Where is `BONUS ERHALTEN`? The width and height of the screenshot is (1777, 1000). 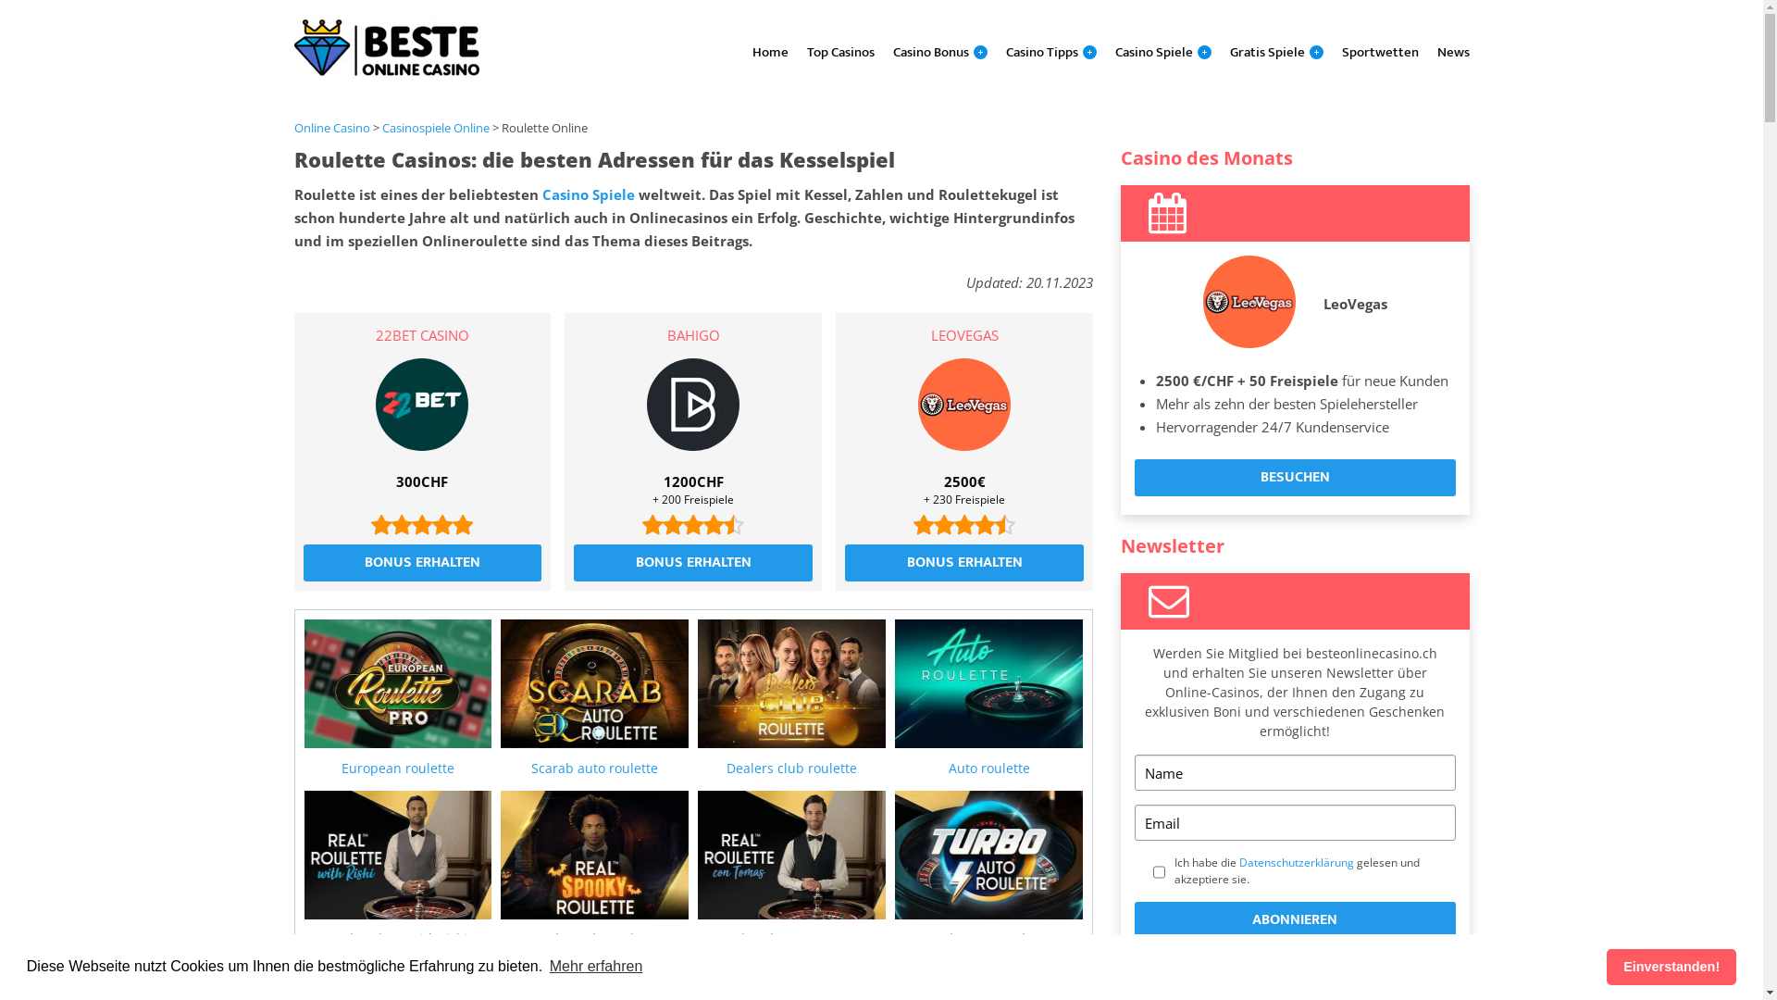
BONUS ERHALTEN is located at coordinates (423, 563).